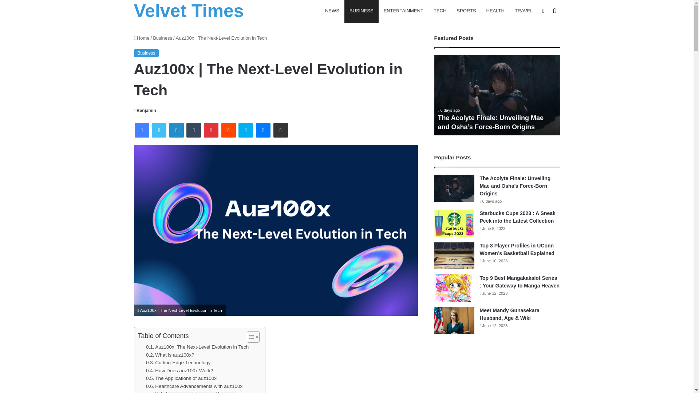 The width and height of the screenshot is (699, 393). I want to click on Business, so click(146, 53).